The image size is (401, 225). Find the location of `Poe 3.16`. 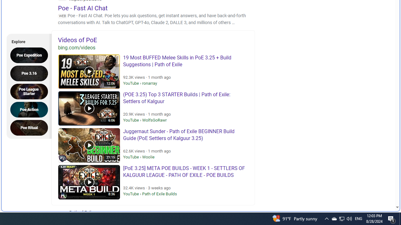

Poe 3.16 is located at coordinates (31, 73).